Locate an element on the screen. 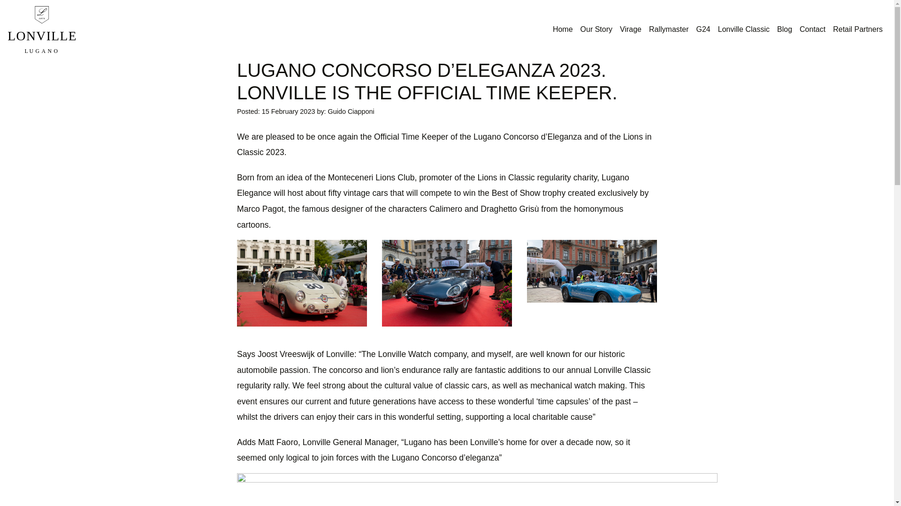  Blog is located at coordinates (784, 30).